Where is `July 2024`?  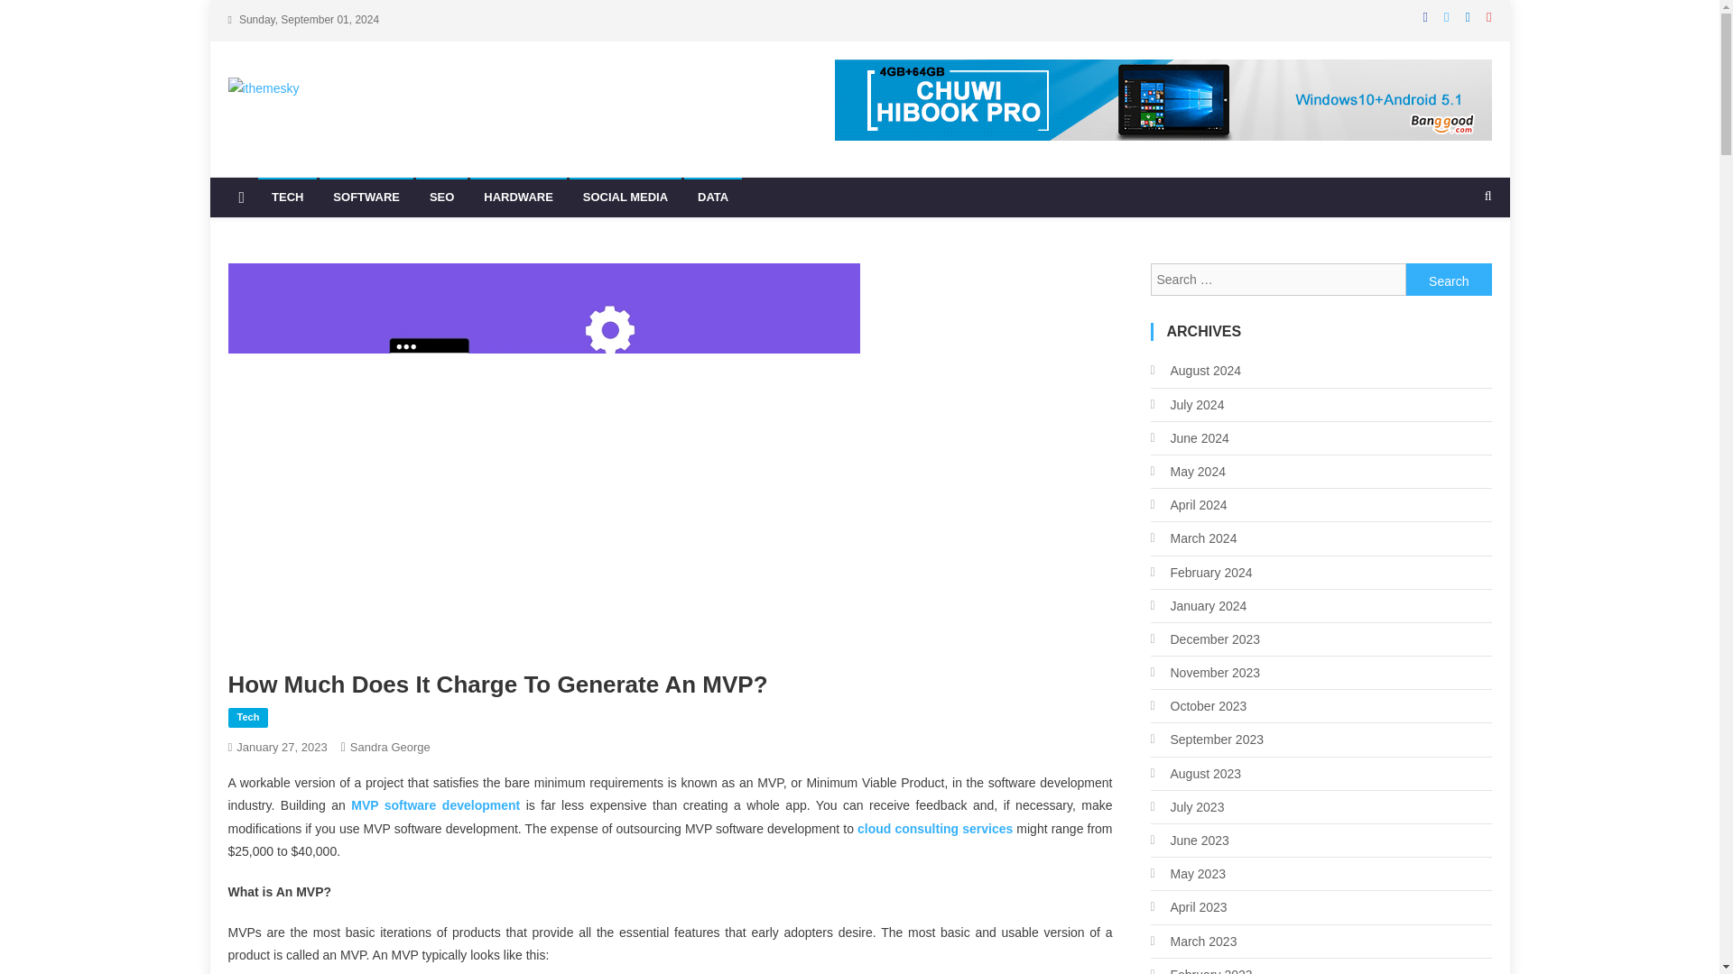
July 2024 is located at coordinates (1186, 405).